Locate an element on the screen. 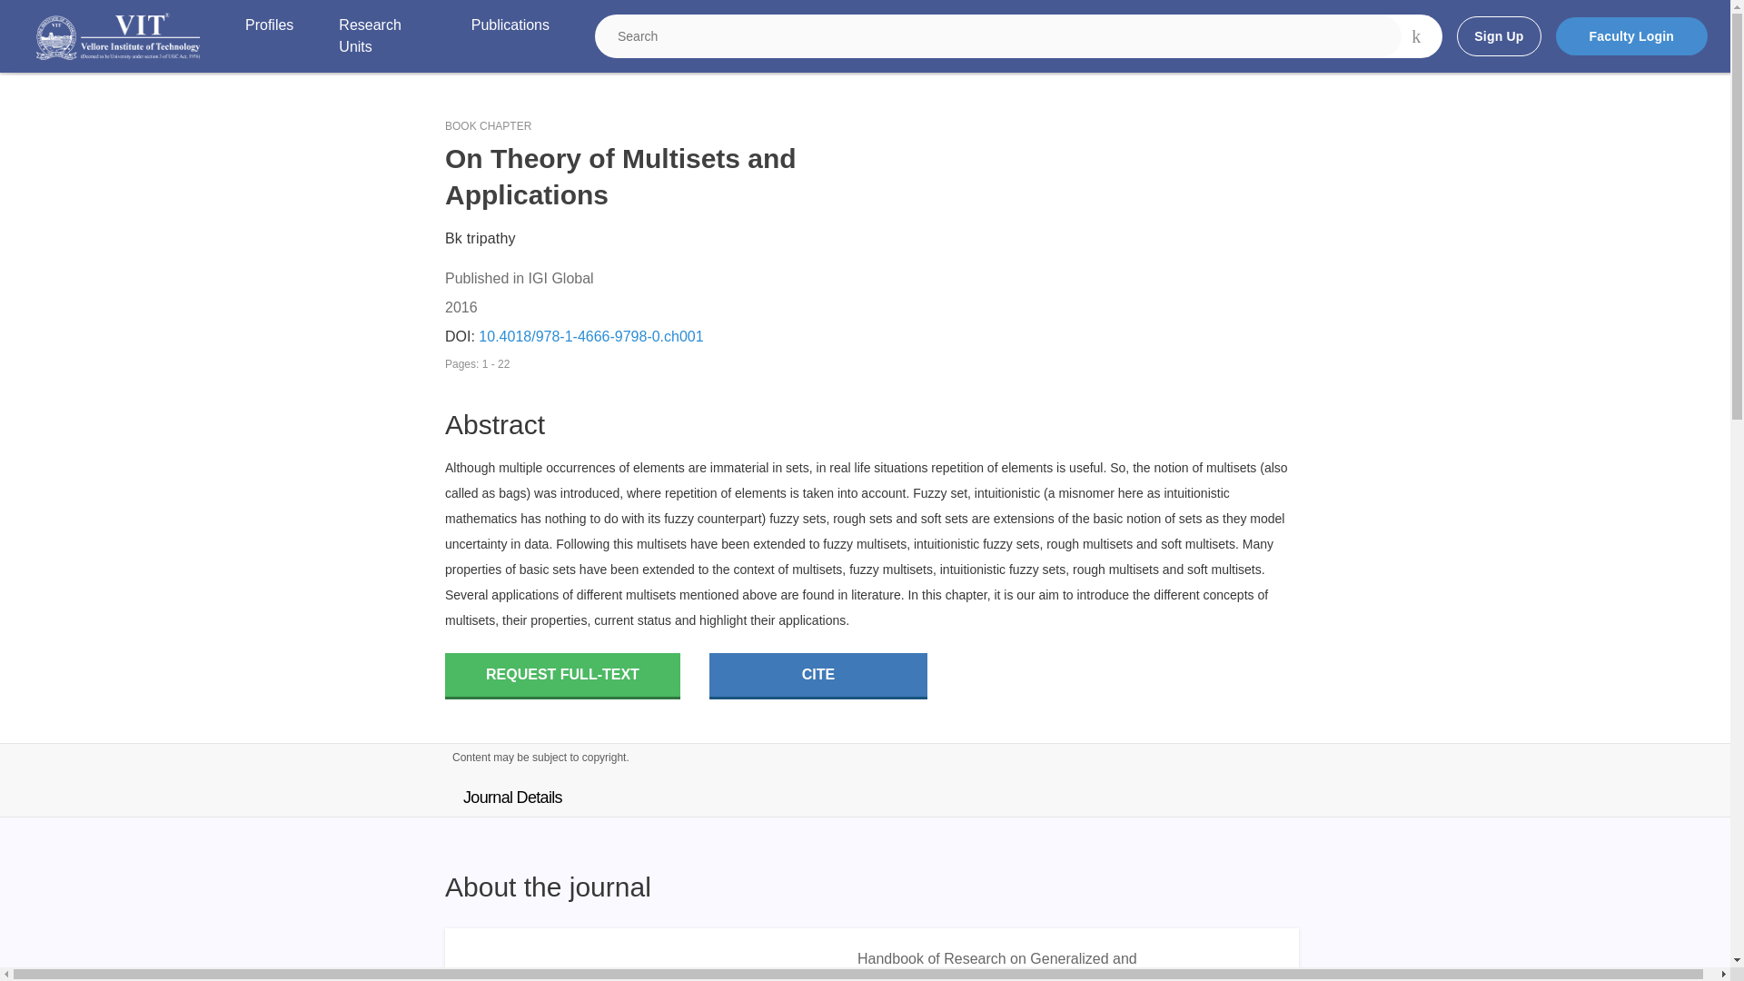 Image resolution: width=1744 pixels, height=981 pixels. Institution logo is located at coordinates (118, 36).